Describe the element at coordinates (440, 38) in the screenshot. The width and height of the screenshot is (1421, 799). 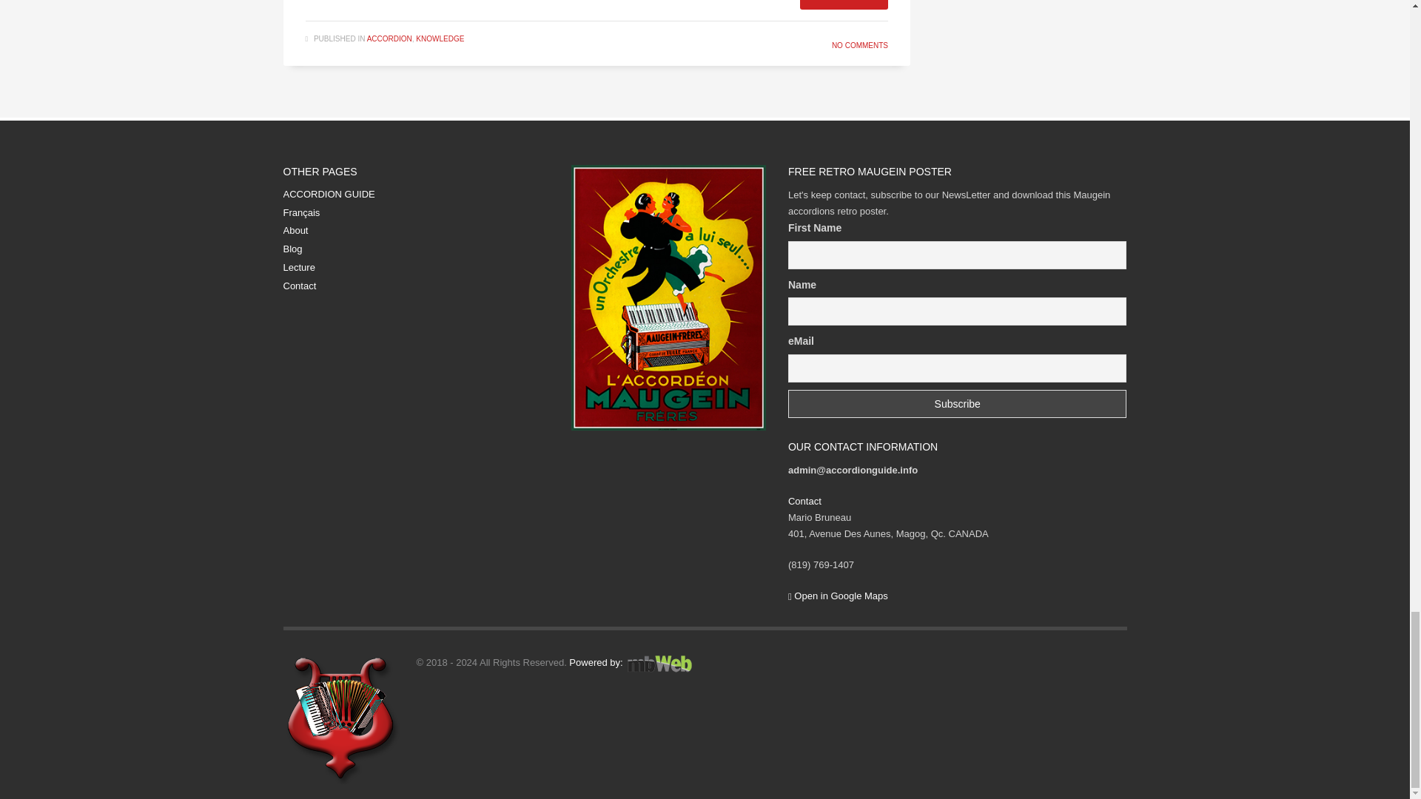
I see `KNOWLEDGE` at that location.